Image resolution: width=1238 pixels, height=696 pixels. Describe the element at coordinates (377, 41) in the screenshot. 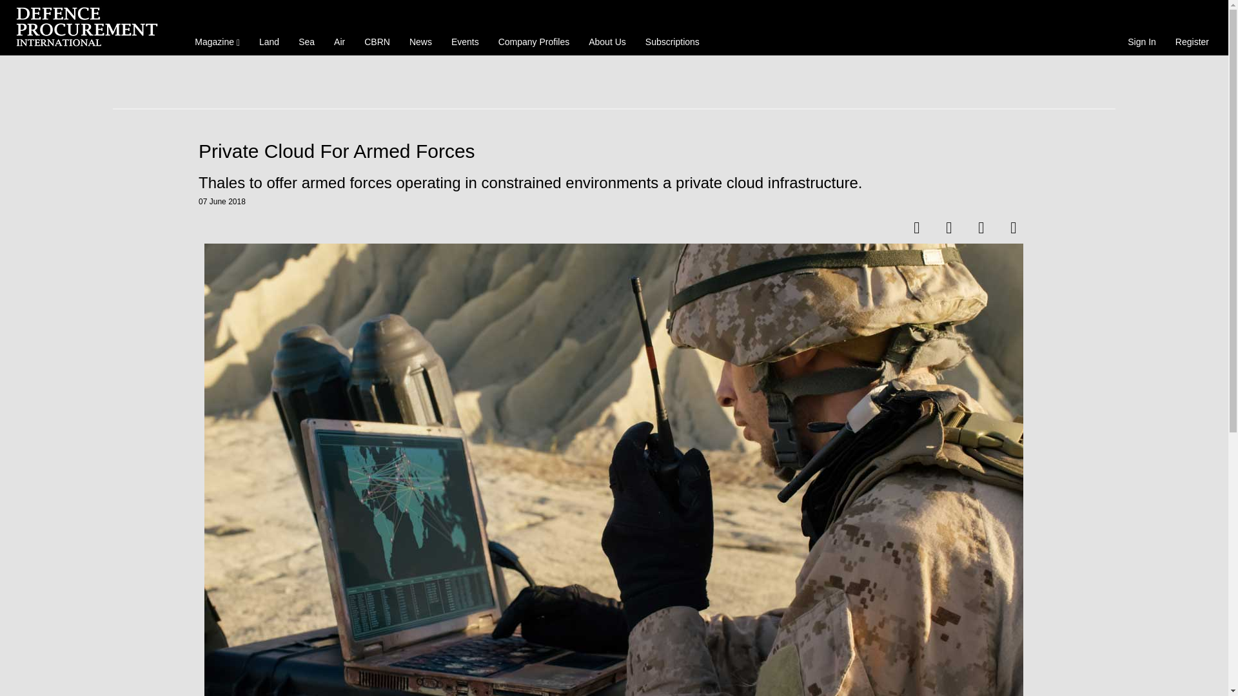

I see `CBRN` at that location.